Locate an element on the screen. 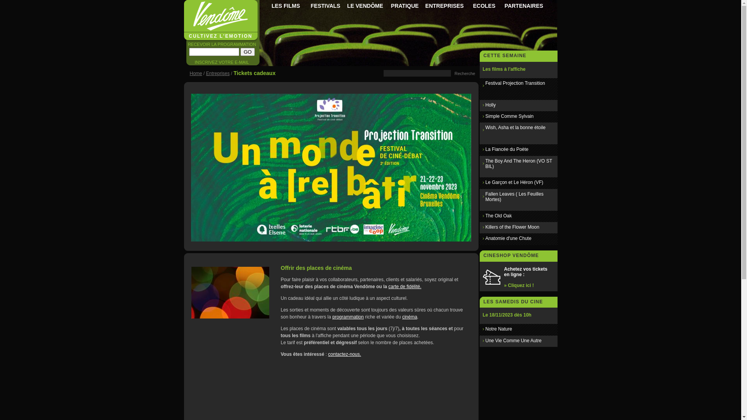 This screenshot has height=420, width=747. Inscrivez votre adresse email is located at coordinates (214, 52).